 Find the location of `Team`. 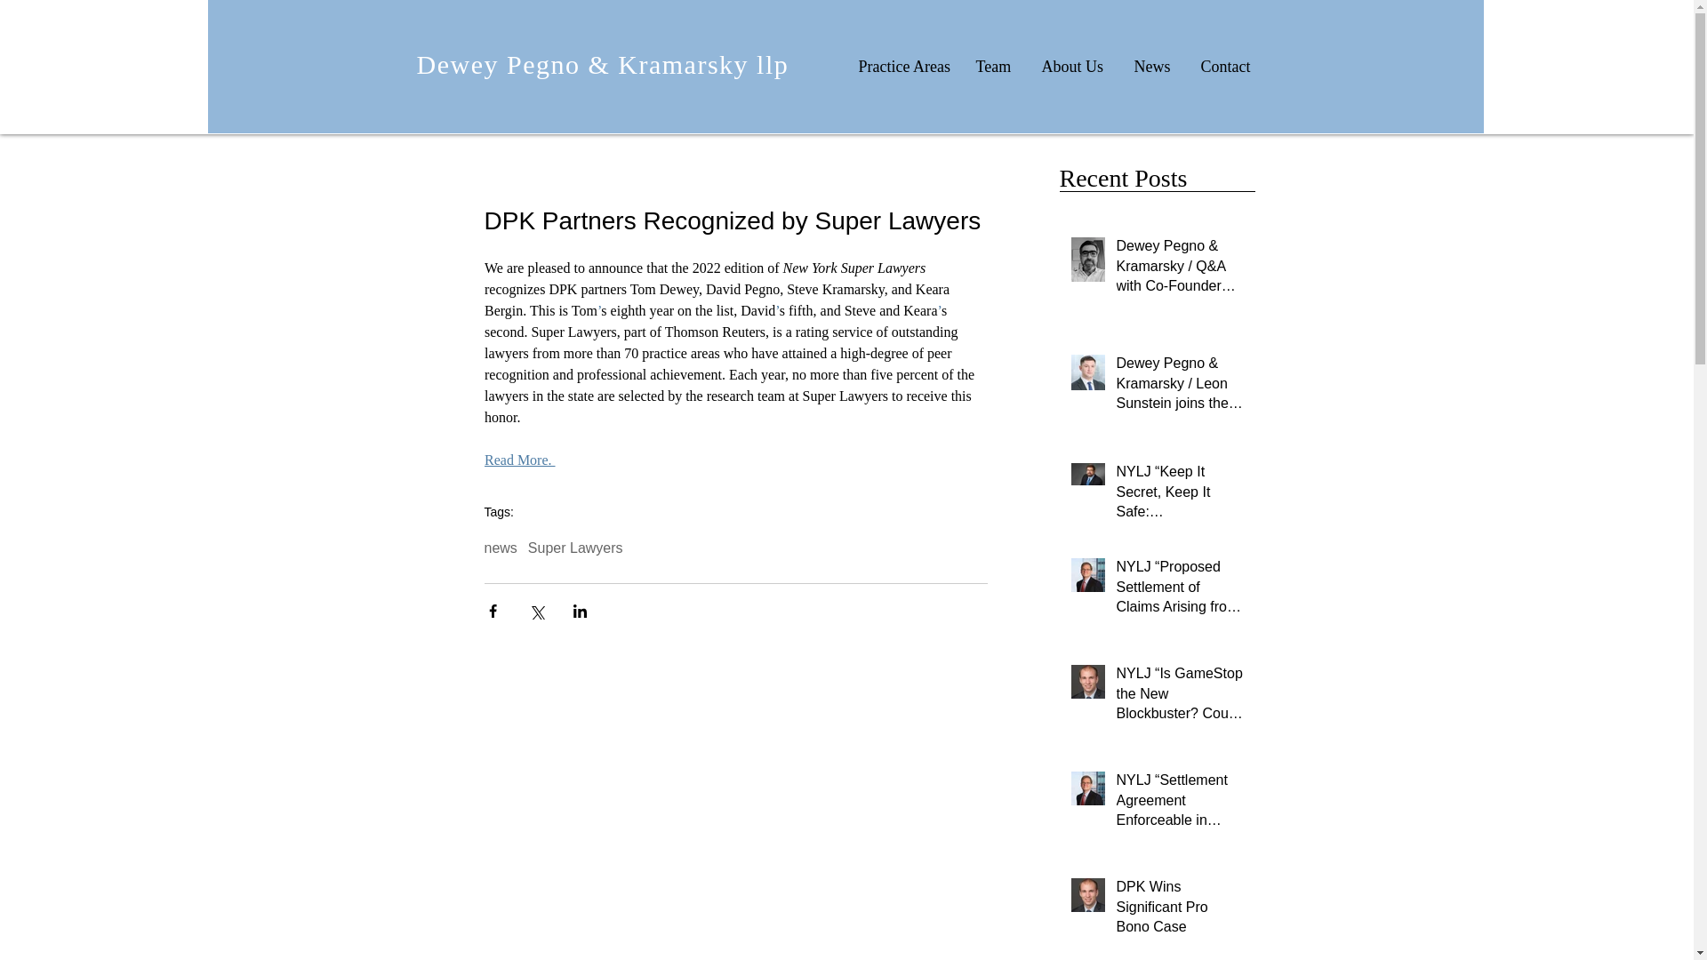

Team is located at coordinates (992, 66).